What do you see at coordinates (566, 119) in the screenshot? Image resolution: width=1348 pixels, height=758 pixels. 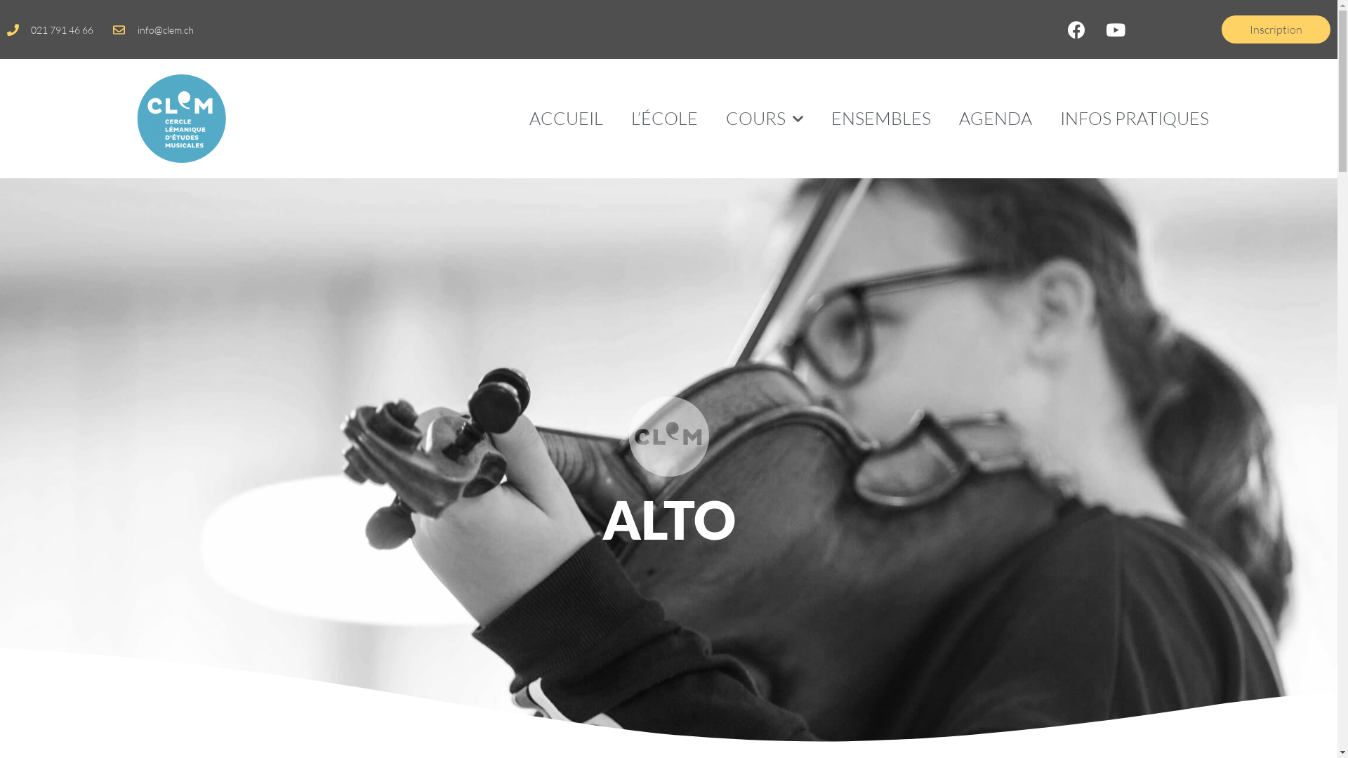 I see `ACCUEIL` at bounding box center [566, 119].